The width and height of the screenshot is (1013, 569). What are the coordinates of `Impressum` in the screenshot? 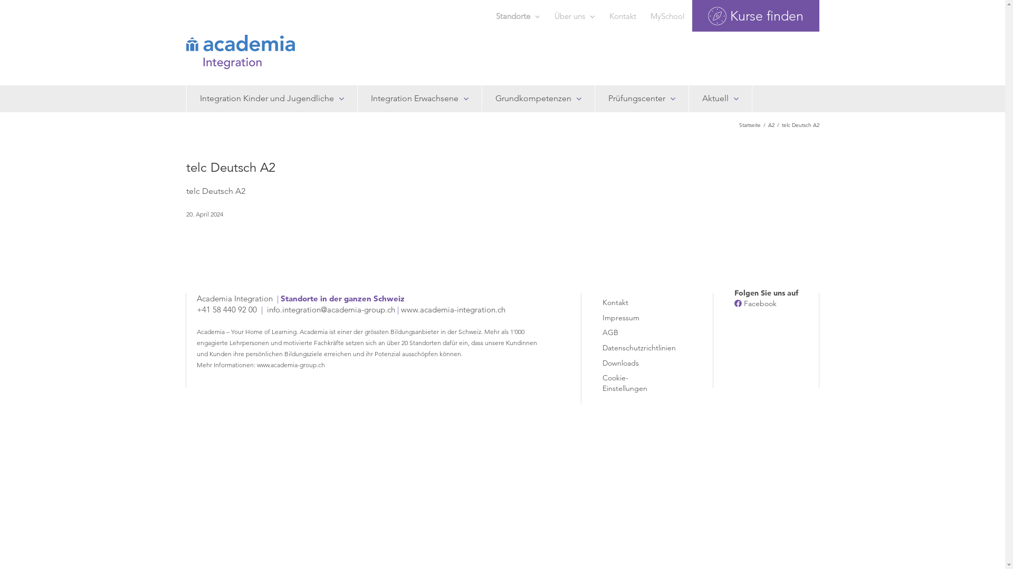 It's located at (634, 316).